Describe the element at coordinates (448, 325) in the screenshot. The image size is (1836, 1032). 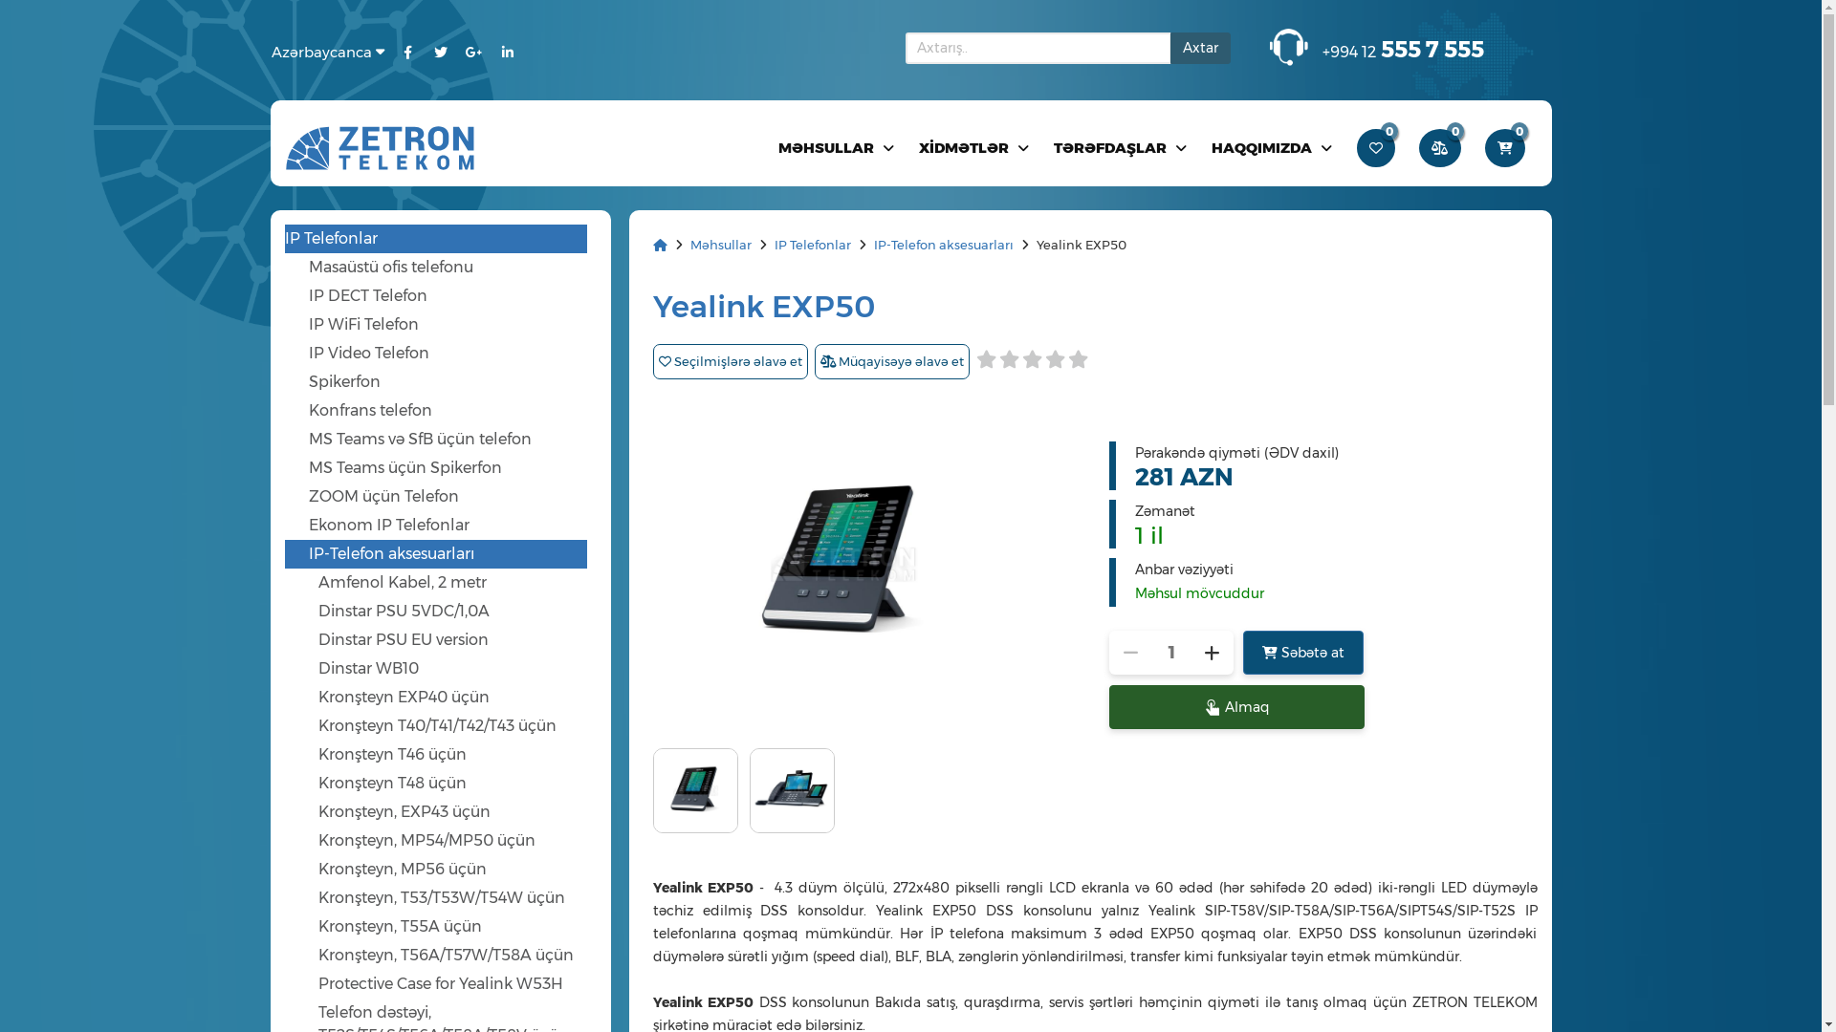
I see `IP WiFi Telefon` at that location.